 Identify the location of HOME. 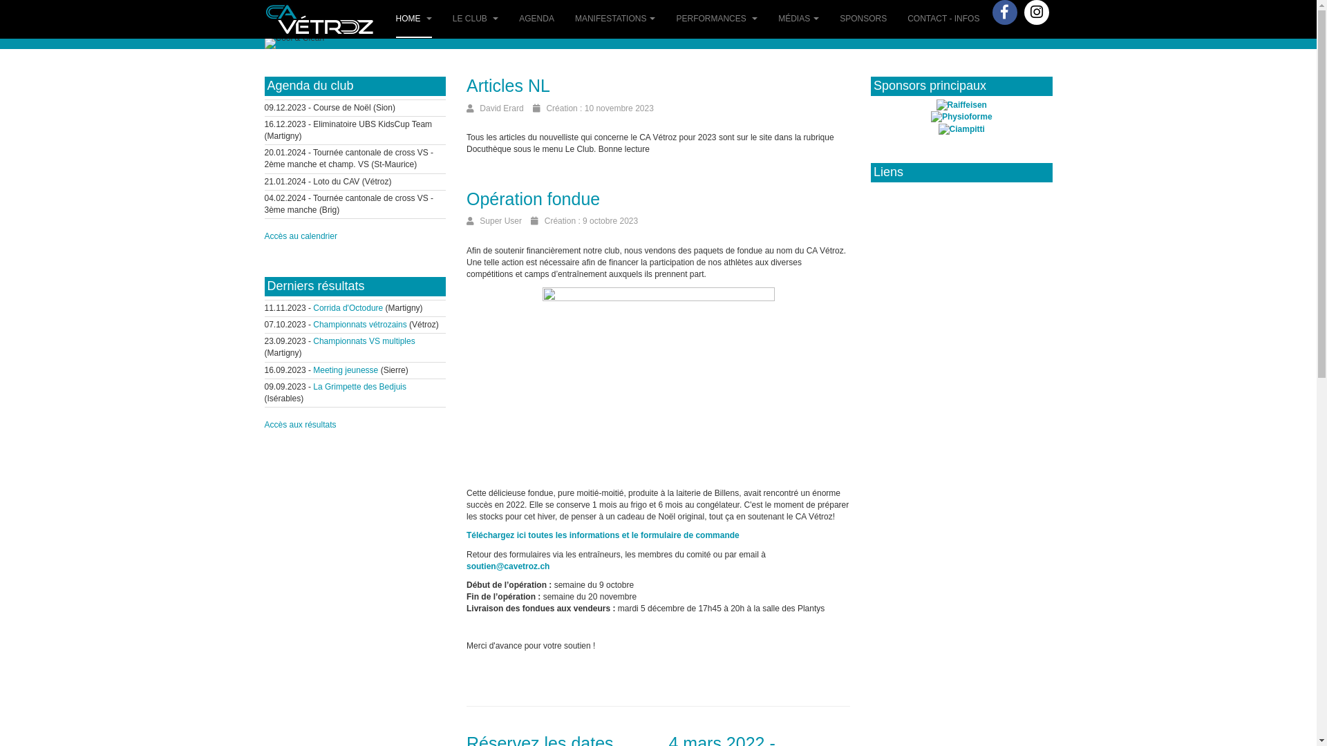
(413, 19).